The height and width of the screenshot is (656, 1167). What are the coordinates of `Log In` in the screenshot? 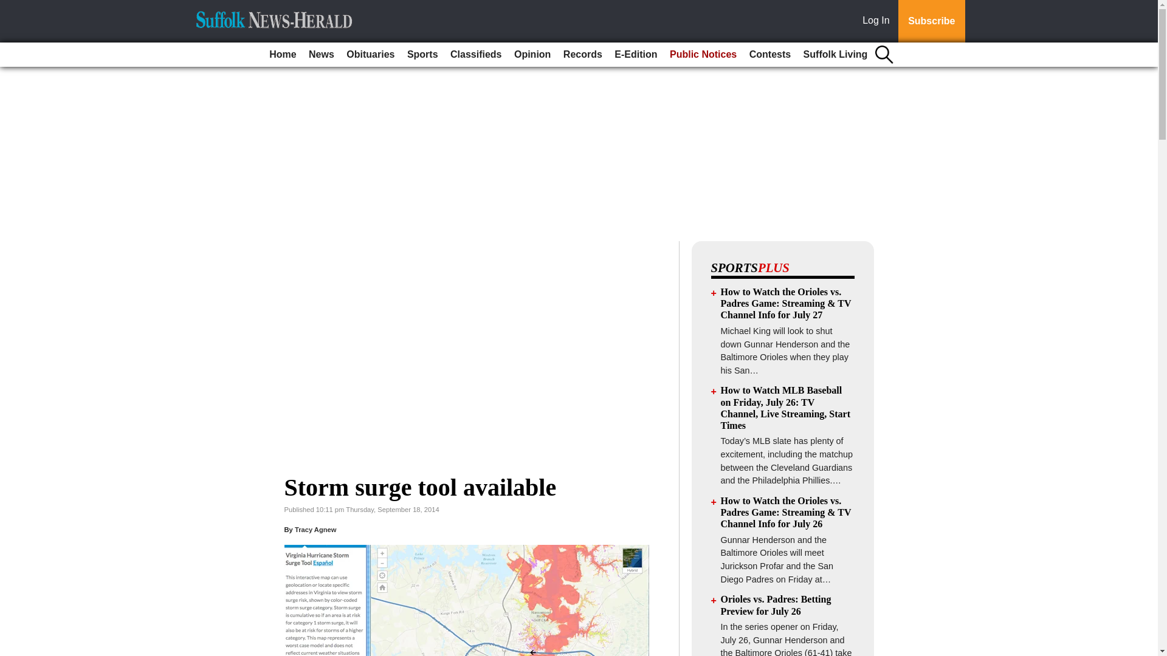 It's located at (878, 21).